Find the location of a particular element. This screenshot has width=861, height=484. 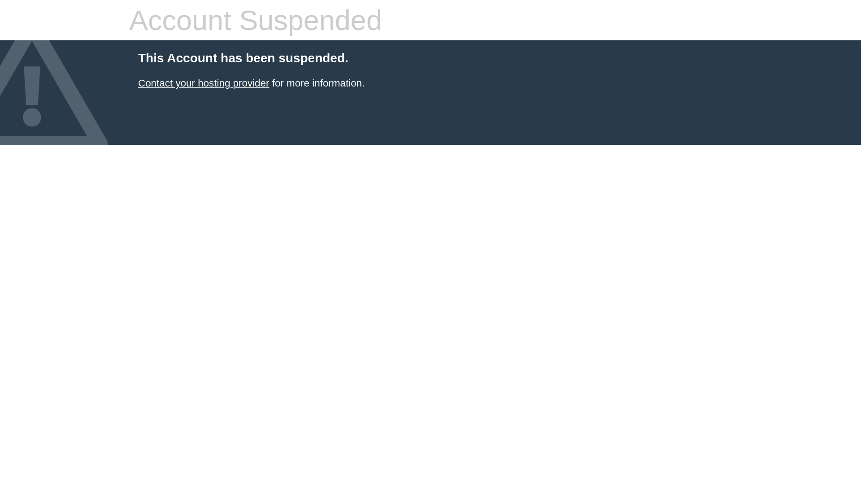

Contact your hosting provider is located at coordinates (204, 83).